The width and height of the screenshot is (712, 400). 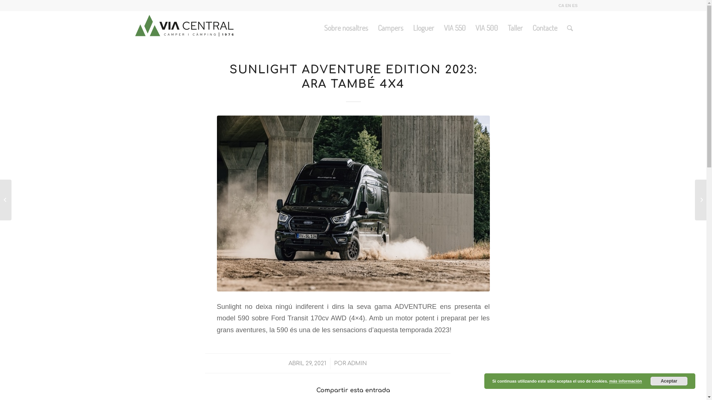 I want to click on CA, so click(x=561, y=6).